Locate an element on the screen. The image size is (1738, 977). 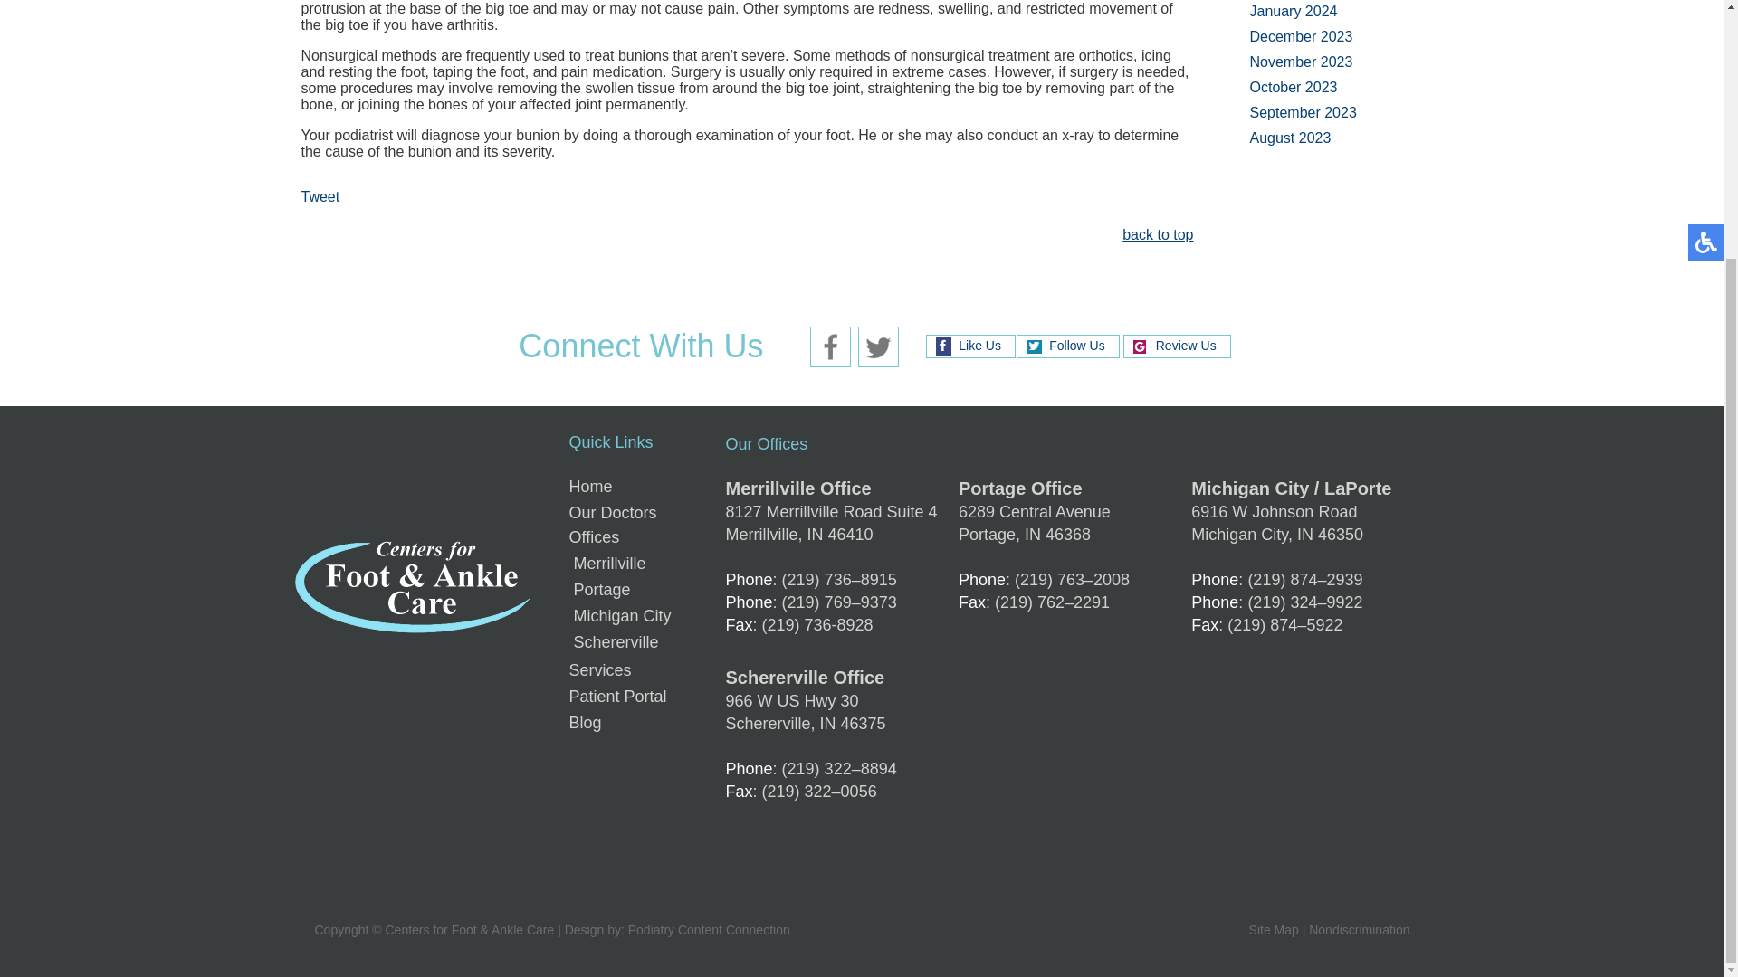
December 2023 is located at coordinates (1300, 36).